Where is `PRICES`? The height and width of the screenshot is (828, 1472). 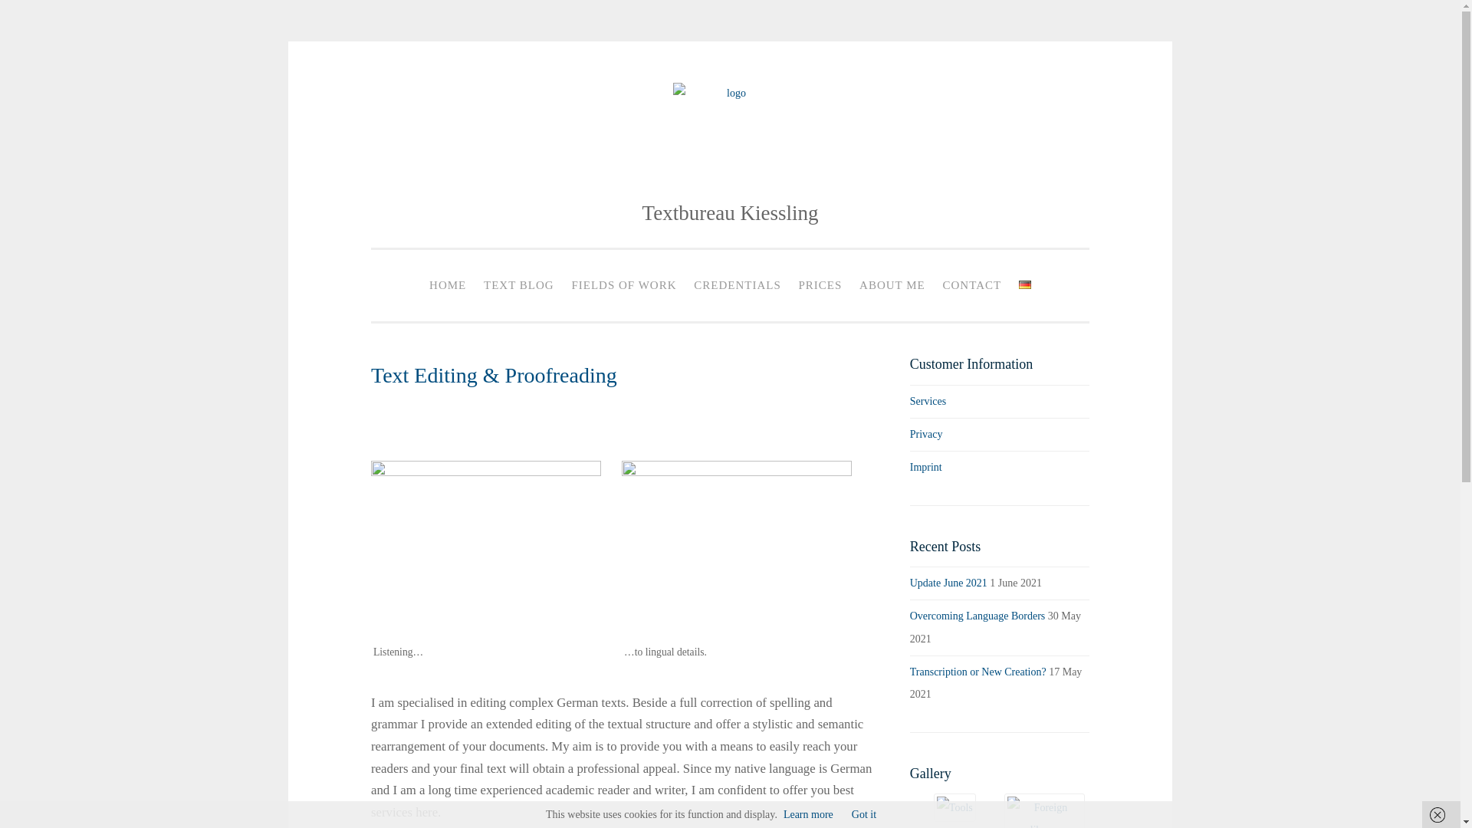
PRICES is located at coordinates (820, 285).